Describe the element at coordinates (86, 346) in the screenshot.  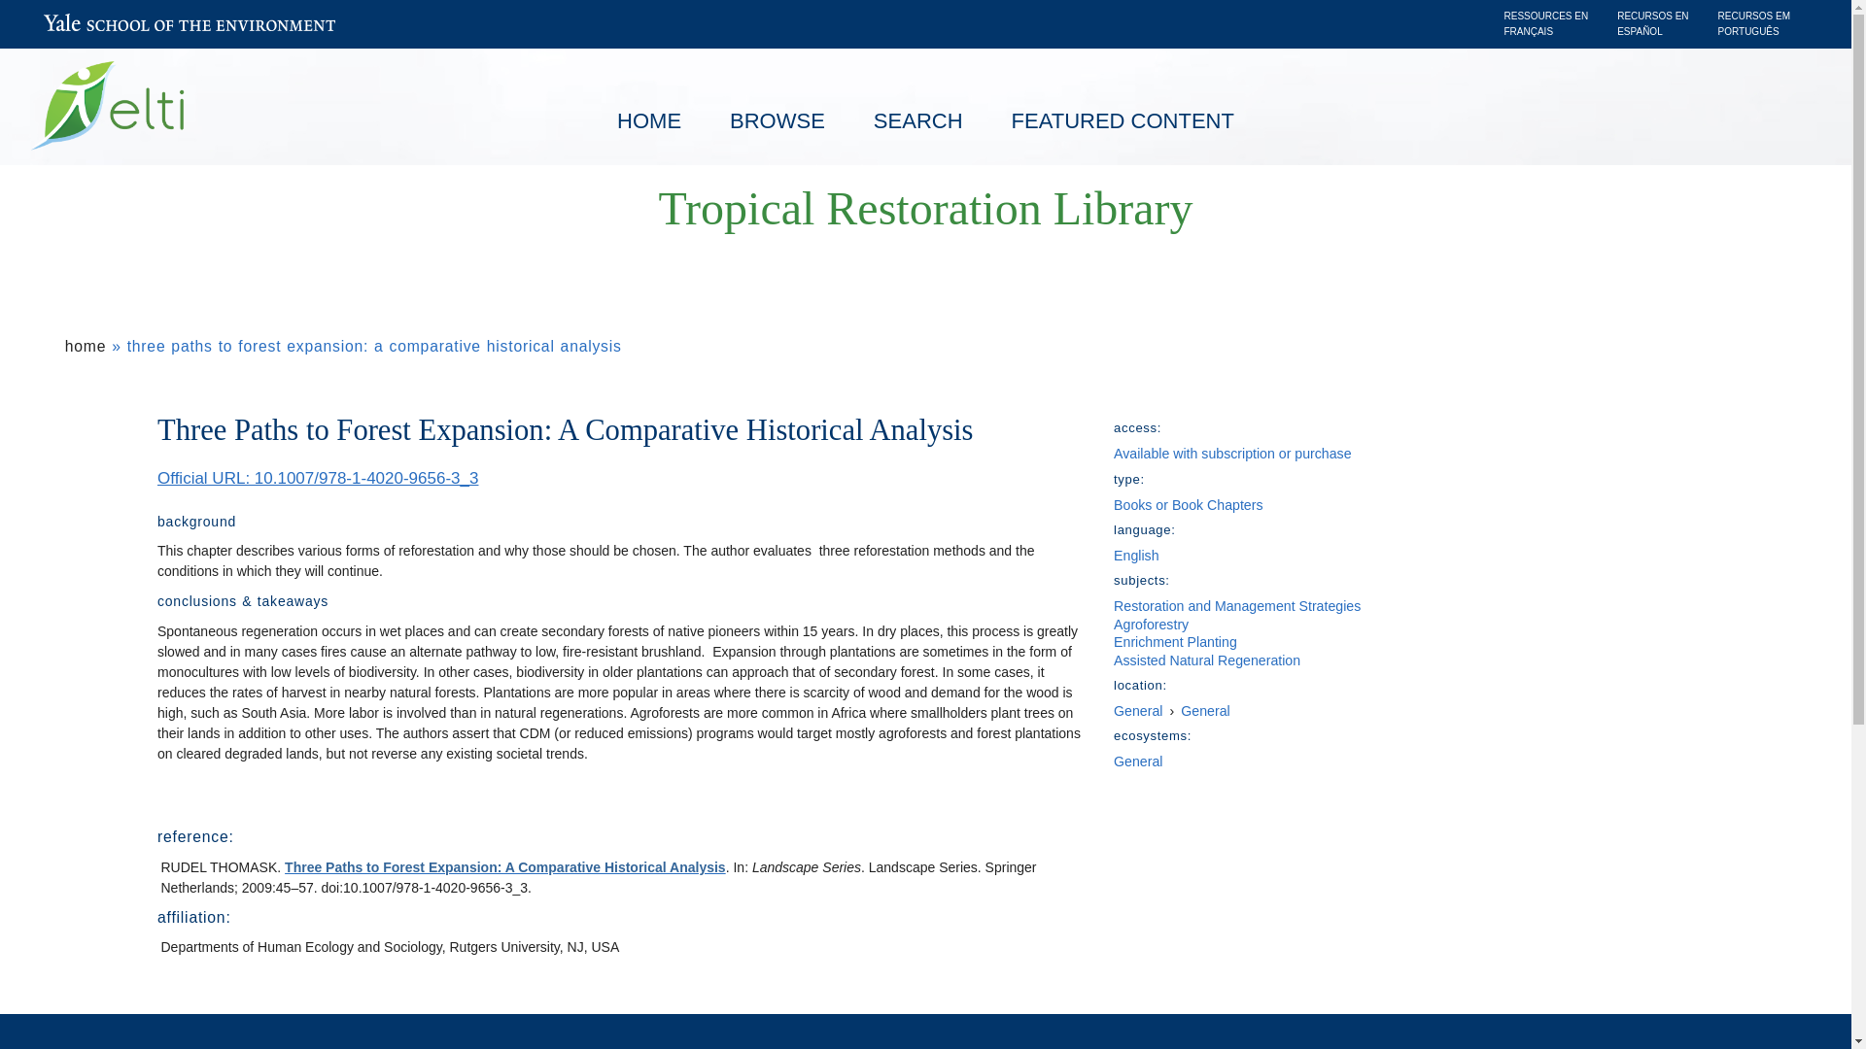
I see `home` at that location.